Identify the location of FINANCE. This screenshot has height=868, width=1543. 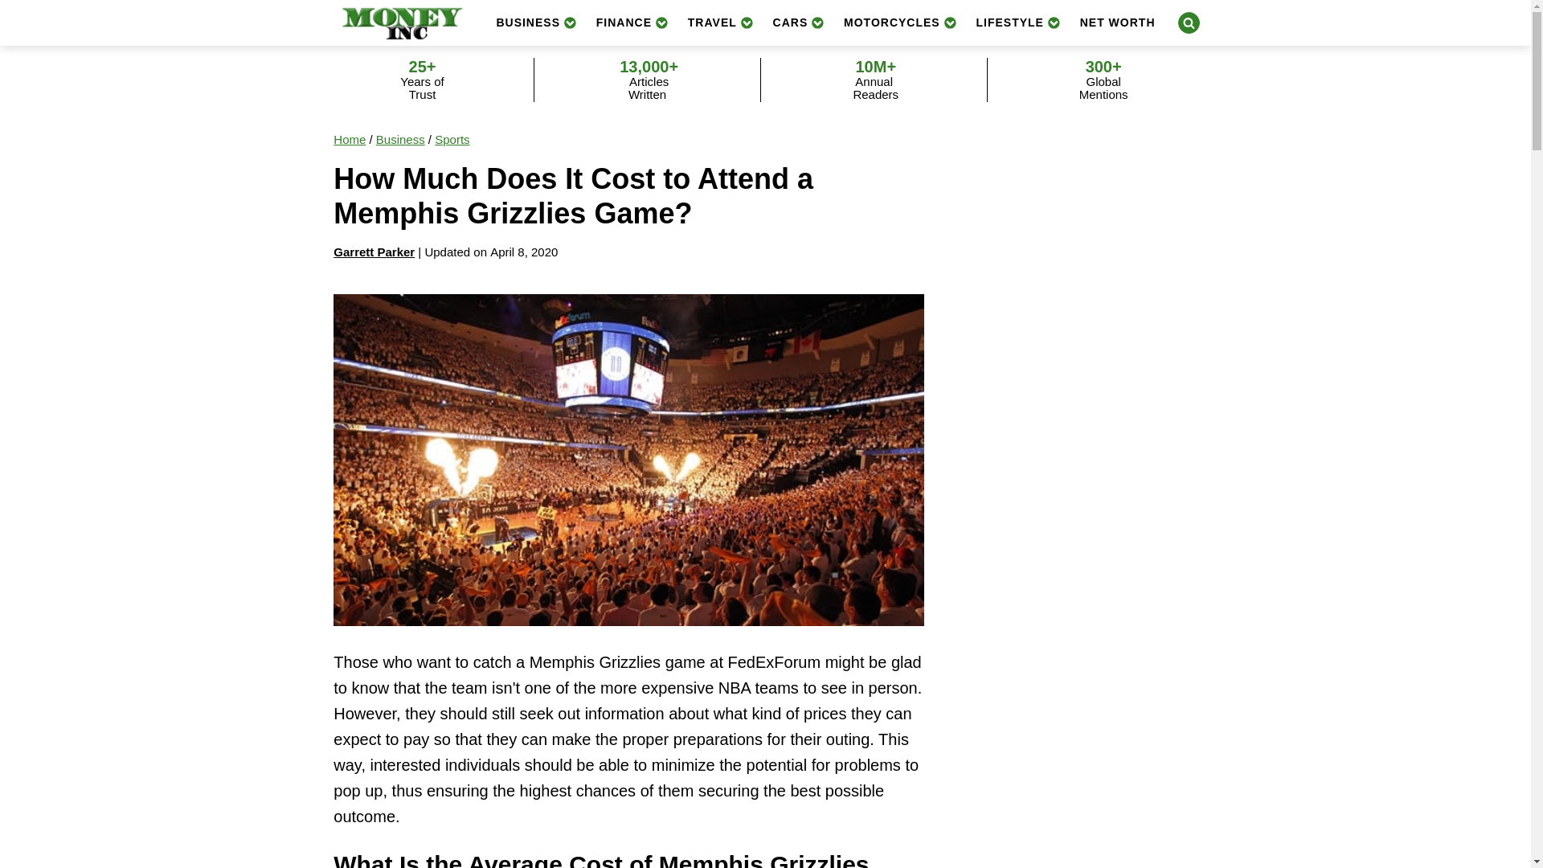
(632, 23).